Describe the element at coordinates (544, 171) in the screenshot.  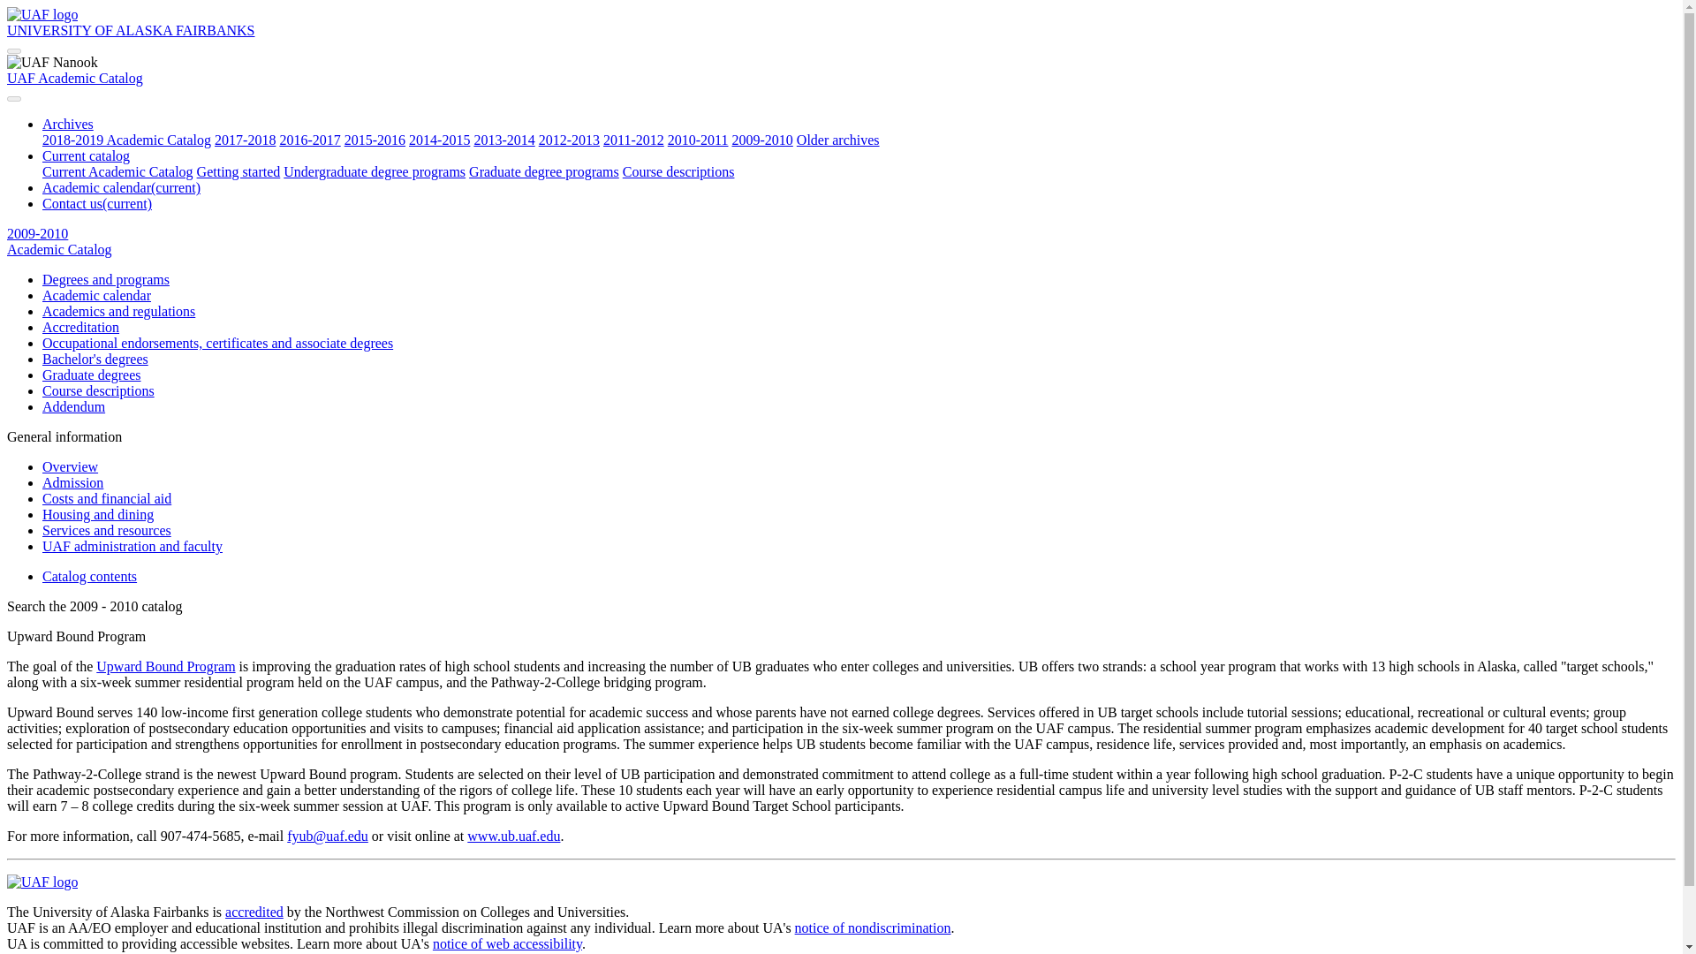
I see `Graduate degree programs` at that location.